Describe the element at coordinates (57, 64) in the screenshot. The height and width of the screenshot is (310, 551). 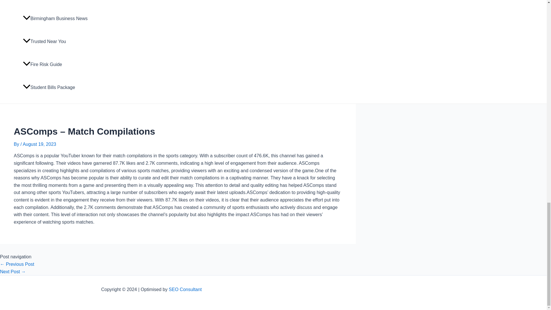
I see `Fire Risk Guide` at that location.